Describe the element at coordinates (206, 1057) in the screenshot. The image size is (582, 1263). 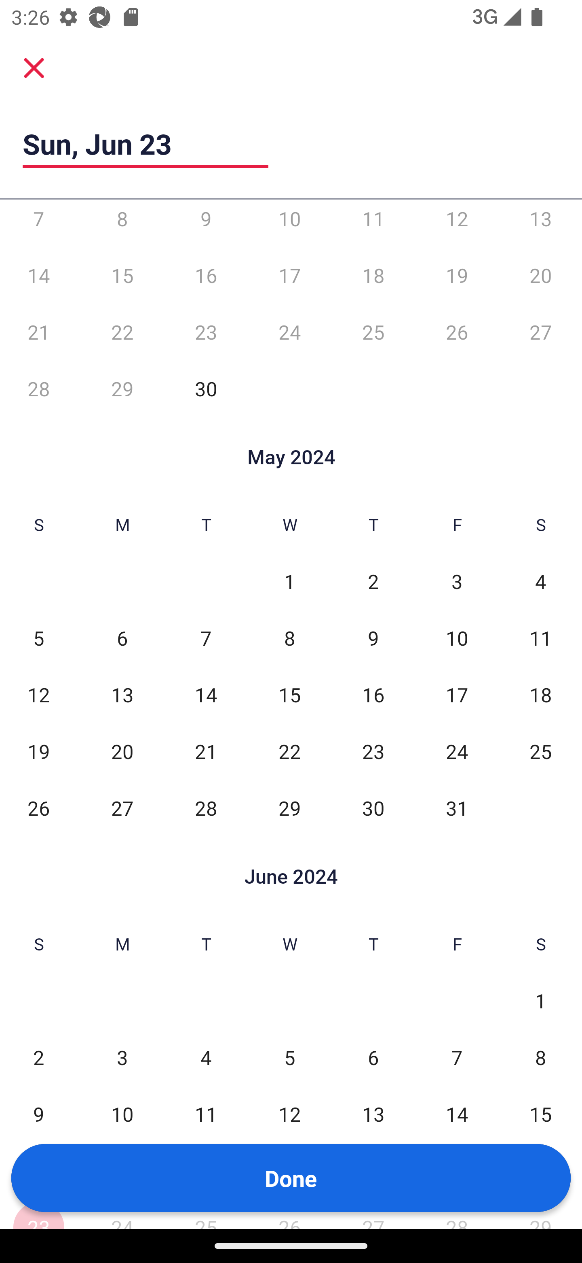
I see `4 Tue, Jun 4, Not Selected` at that location.